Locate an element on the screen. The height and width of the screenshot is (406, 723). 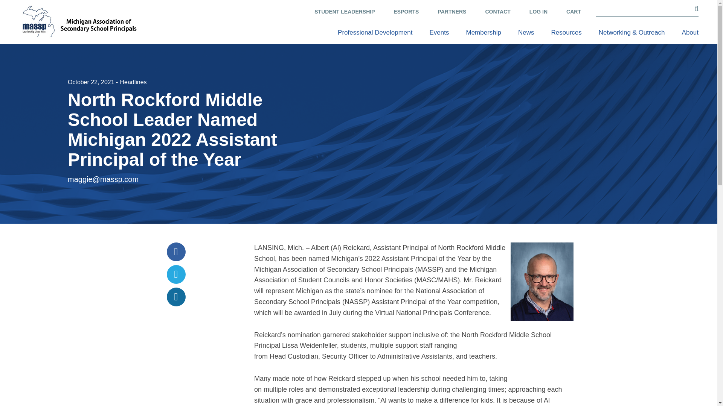
Professional Development is located at coordinates (375, 32).